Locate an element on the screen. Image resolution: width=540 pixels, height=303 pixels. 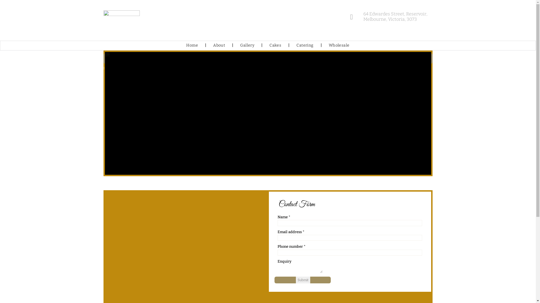
Wholesale is located at coordinates (339, 45).